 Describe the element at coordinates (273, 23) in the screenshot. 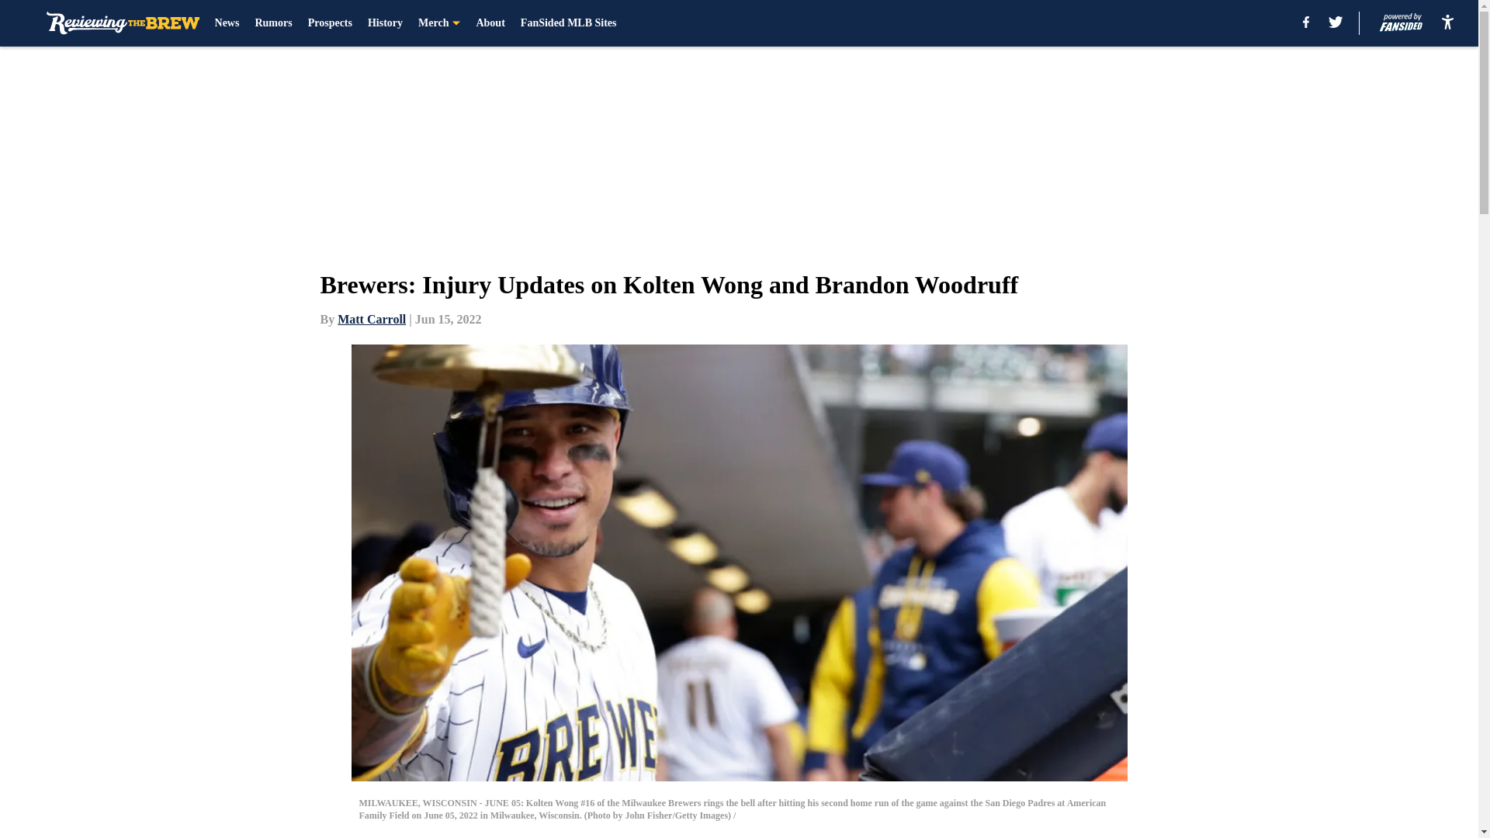

I see `Rumors` at that location.